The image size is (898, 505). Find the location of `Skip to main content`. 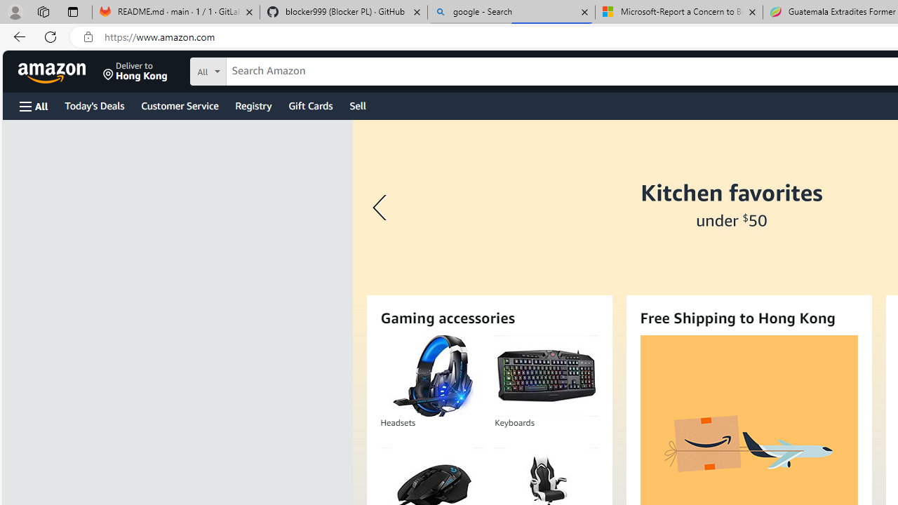

Skip to main content is located at coordinates (60, 70).